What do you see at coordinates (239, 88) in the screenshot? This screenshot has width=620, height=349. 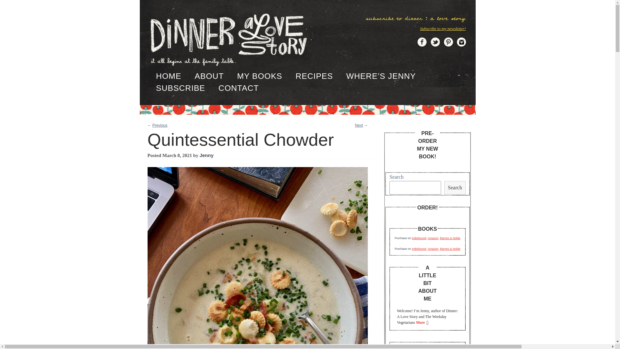 I see `CONTACT` at bounding box center [239, 88].